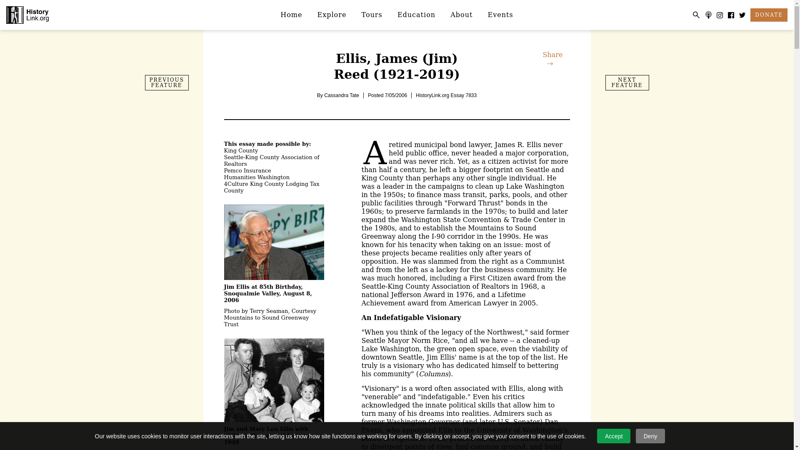 The image size is (800, 450). I want to click on Deny, so click(650, 436).